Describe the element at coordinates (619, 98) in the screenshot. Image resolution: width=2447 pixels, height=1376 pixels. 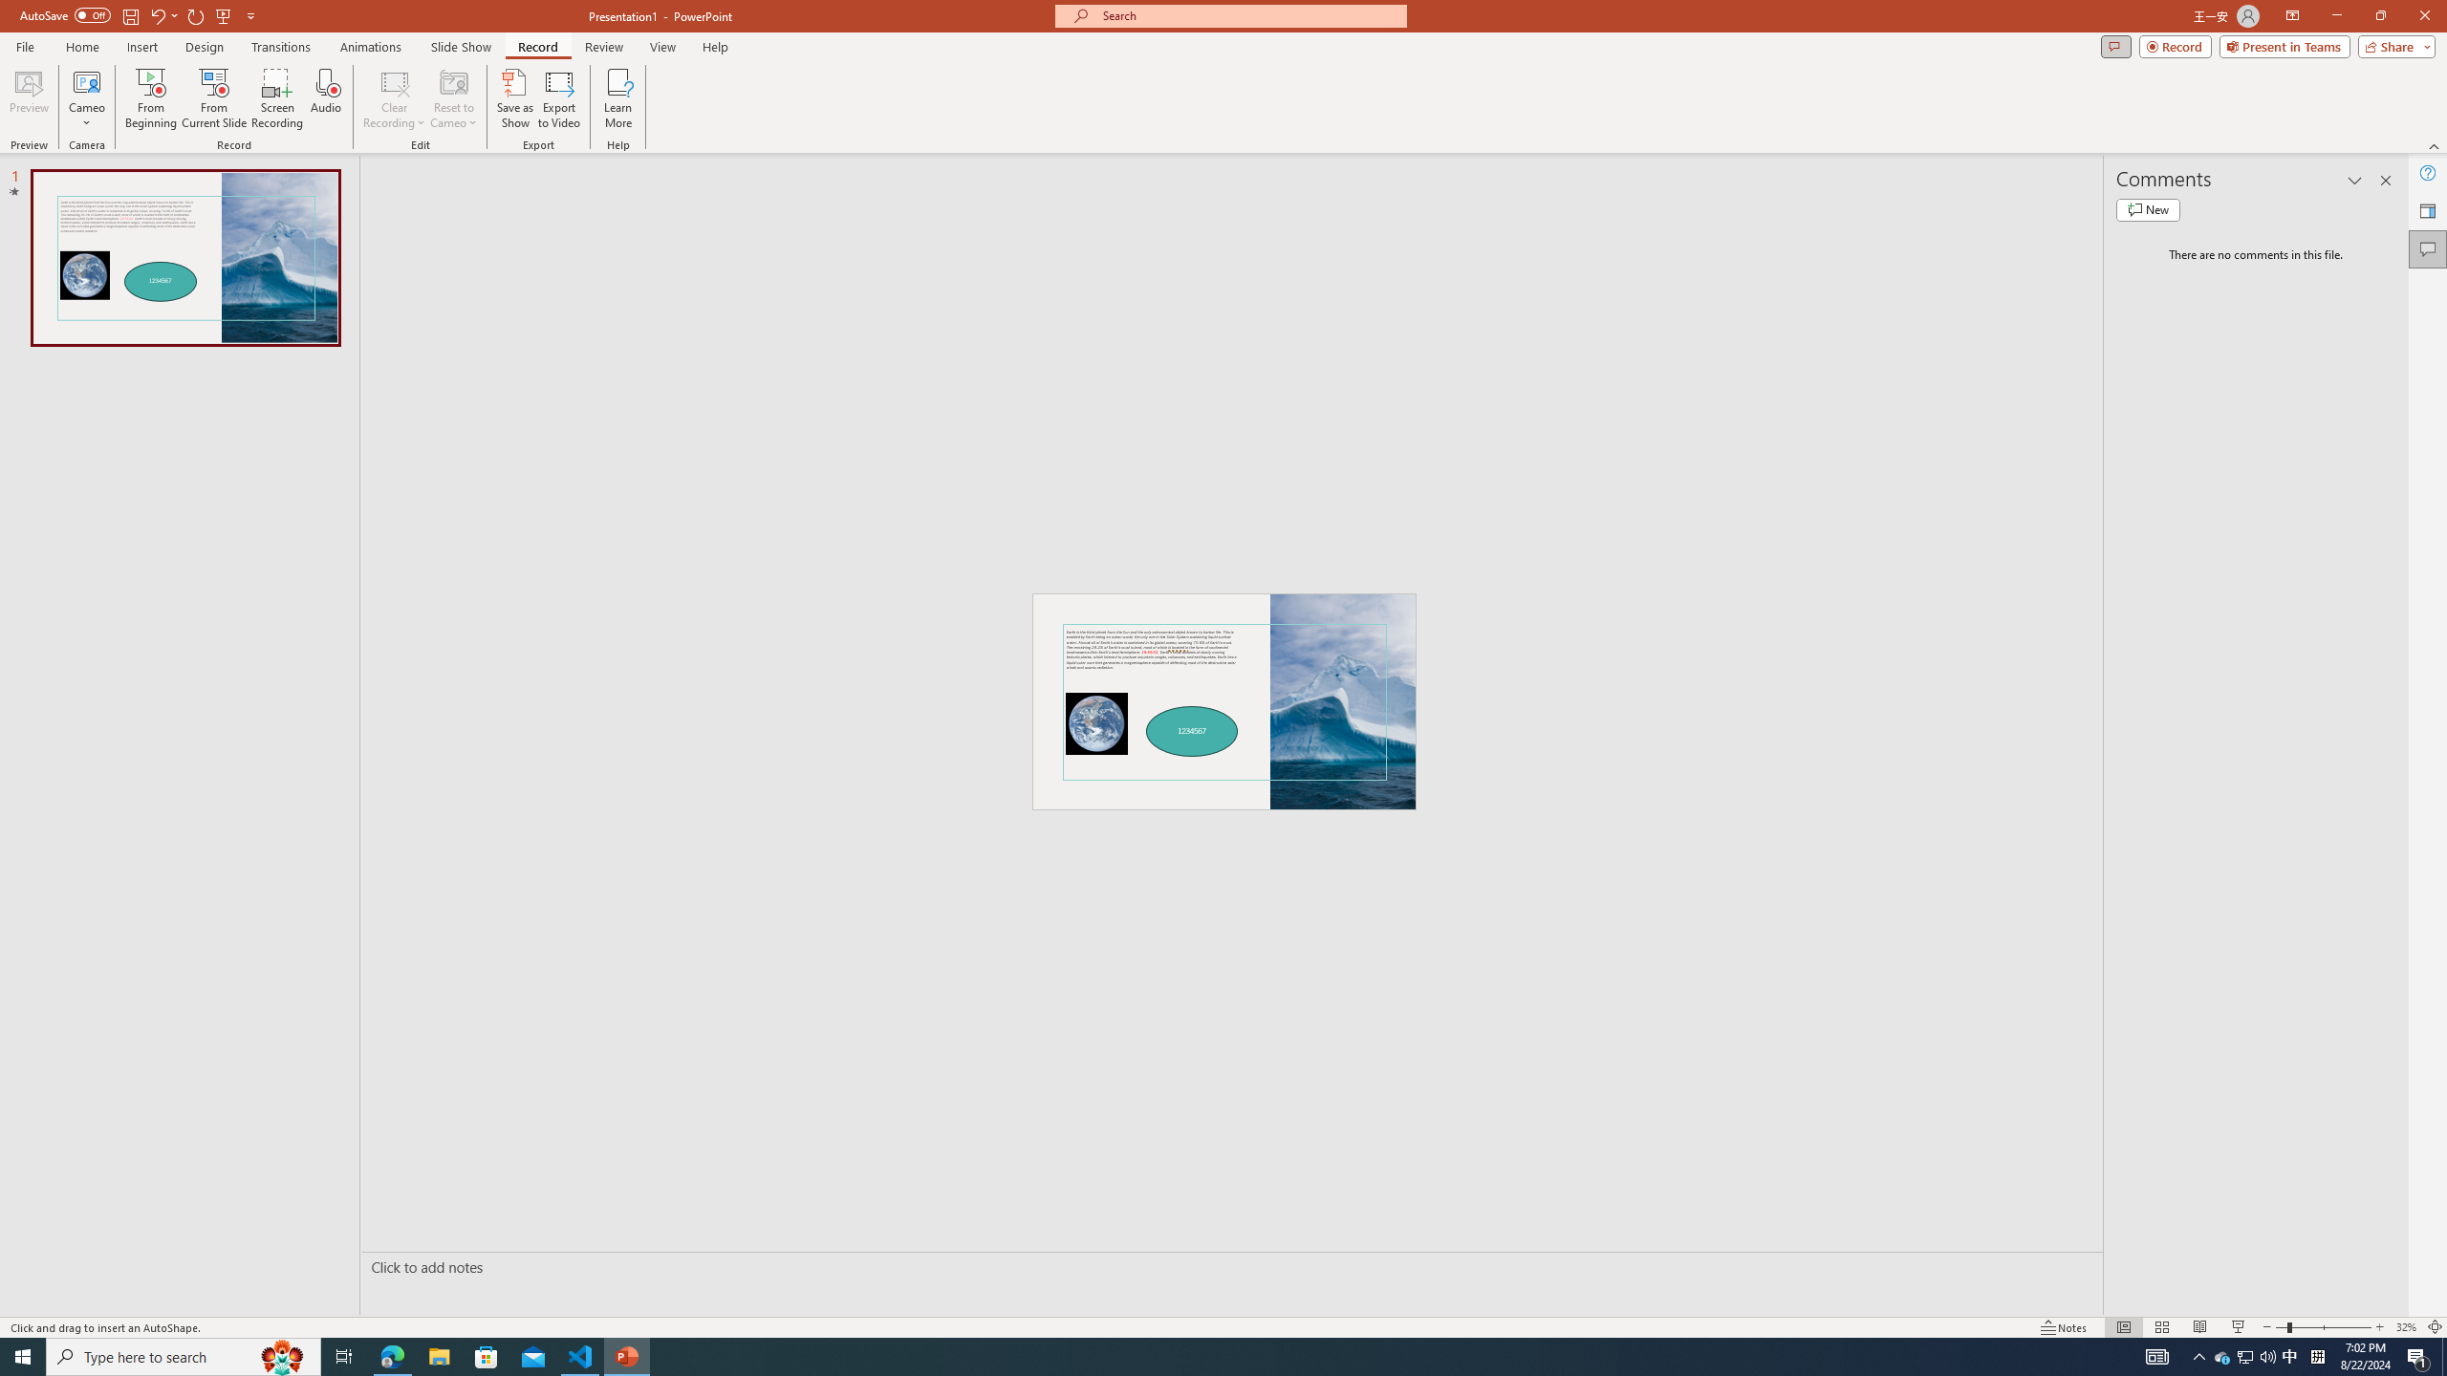
I see `Learn More` at that location.